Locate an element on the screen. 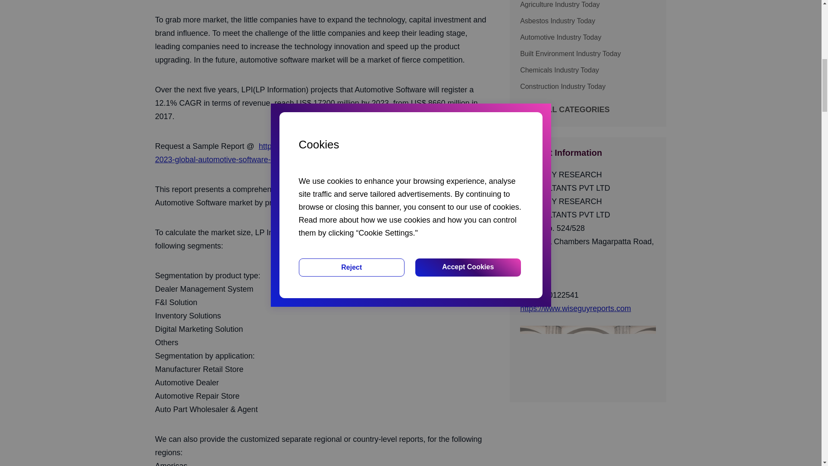 This screenshot has width=828, height=466. Chemicals Industry Today is located at coordinates (587, 70).